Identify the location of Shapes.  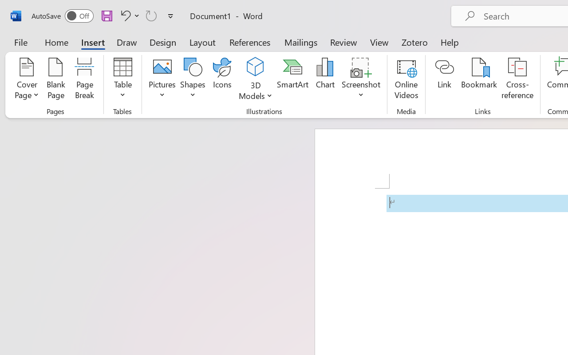
(193, 80).